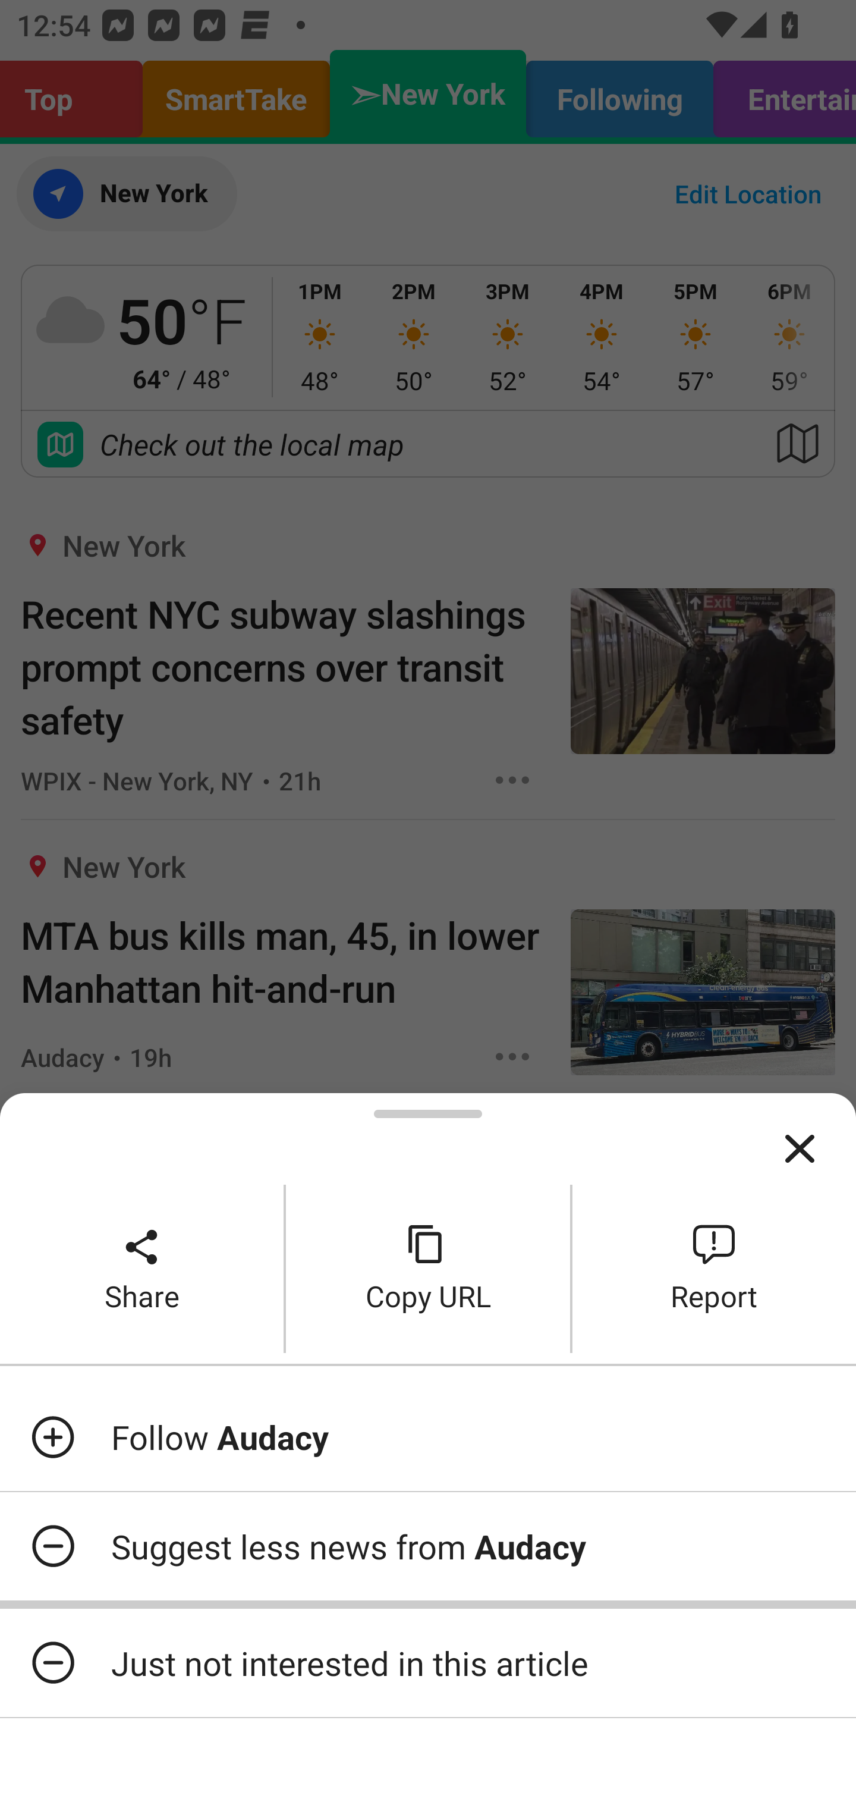 Image resolution: width=856 pixels, height=1808 pixels. What do you see at coordinates (800, 1149) in the screenshot?
I see `Close` at bounding box center [800, 1149].